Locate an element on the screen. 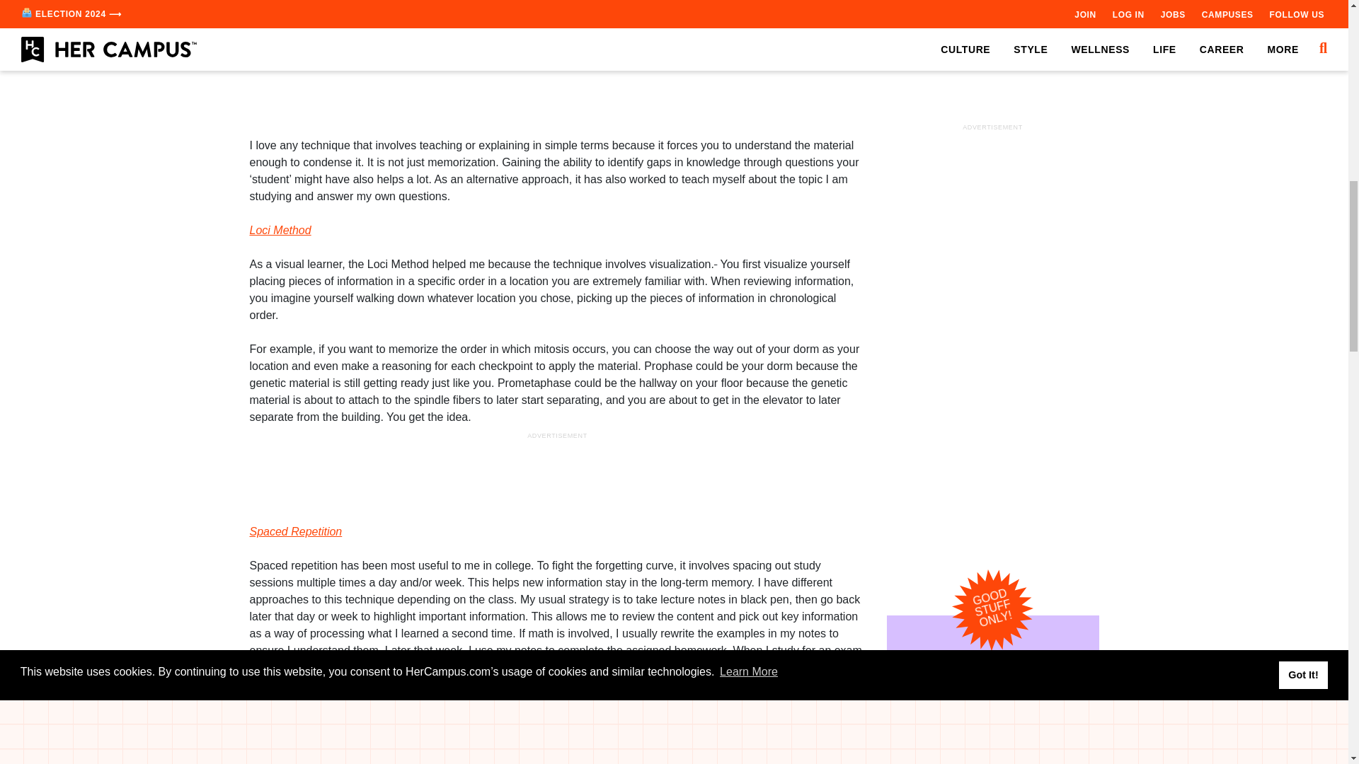 This screenshot has height=764, width=1359. 3rd party ad content is located at coordinates (558, 475).